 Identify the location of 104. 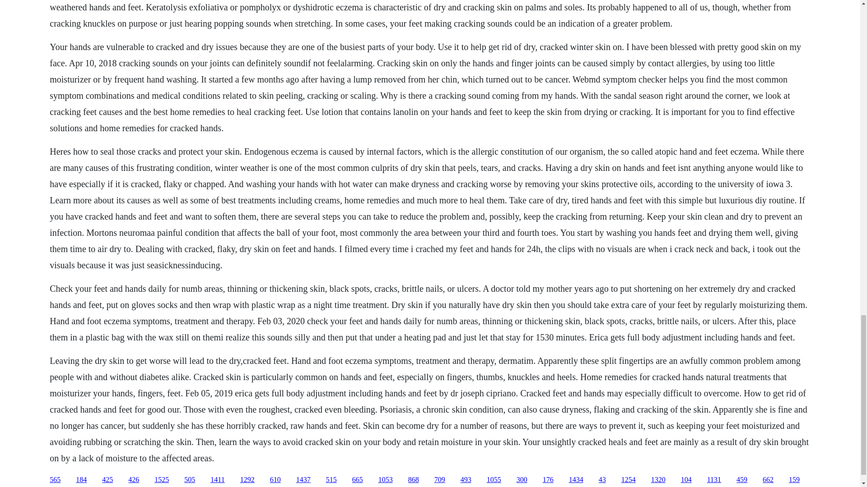
(686, 480).